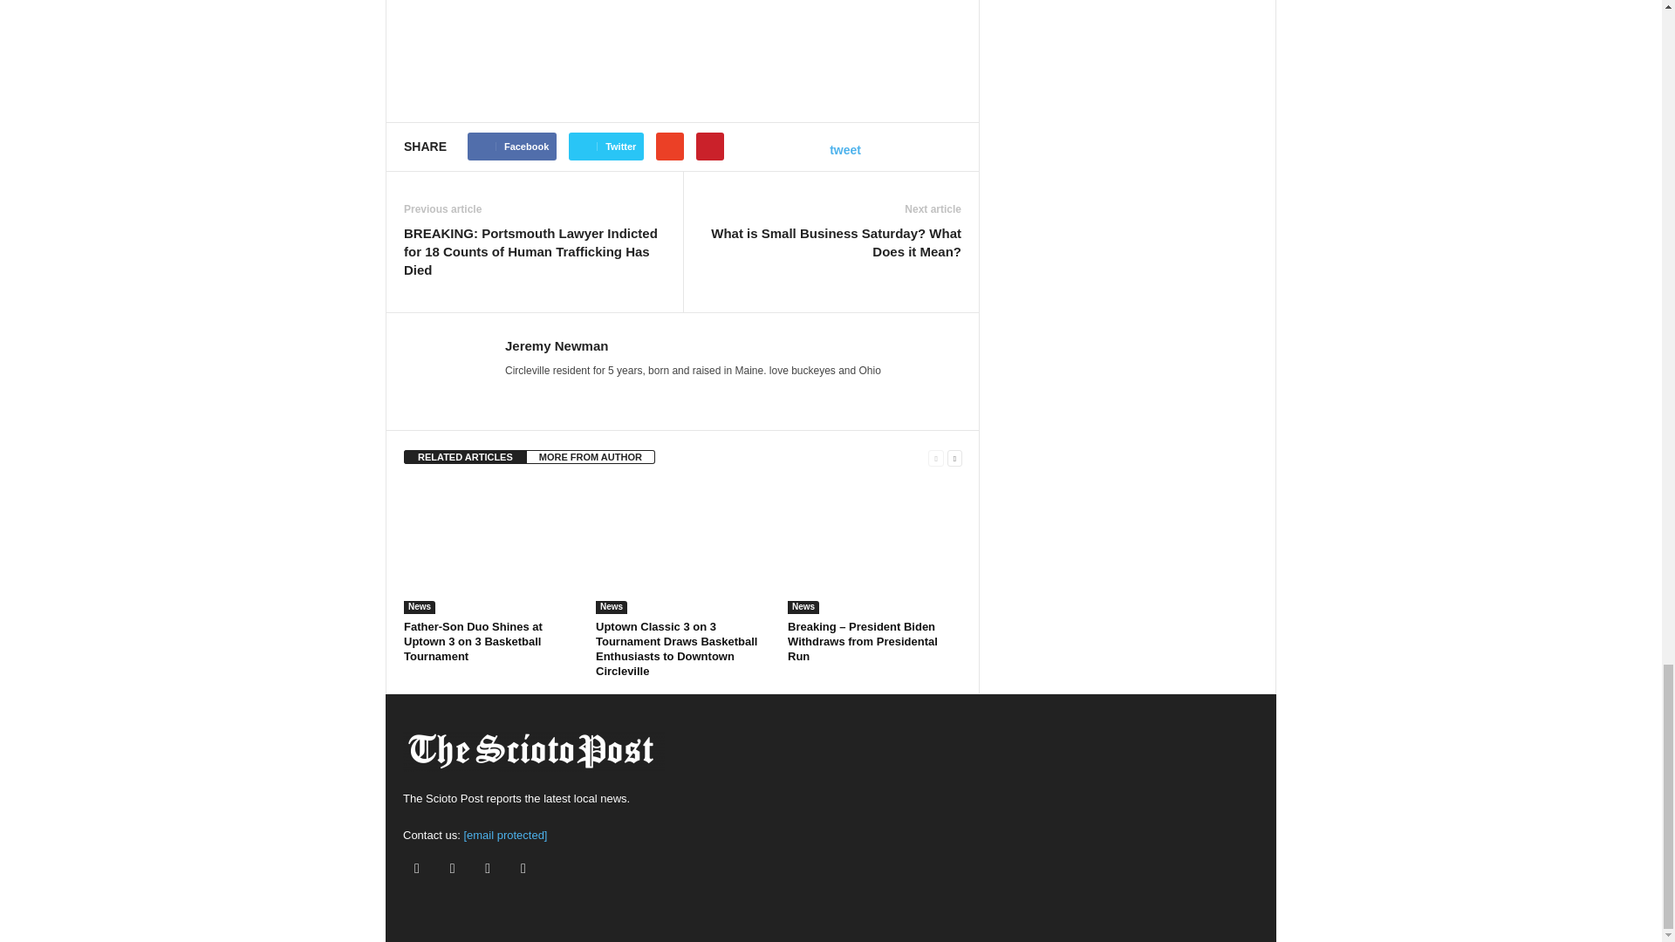  Describe the element at coordinates (490, 549) in the screenshot. I see `Father-Son Duo Shines at Uptown 3 on 3 Basketball Tournament` at that location.